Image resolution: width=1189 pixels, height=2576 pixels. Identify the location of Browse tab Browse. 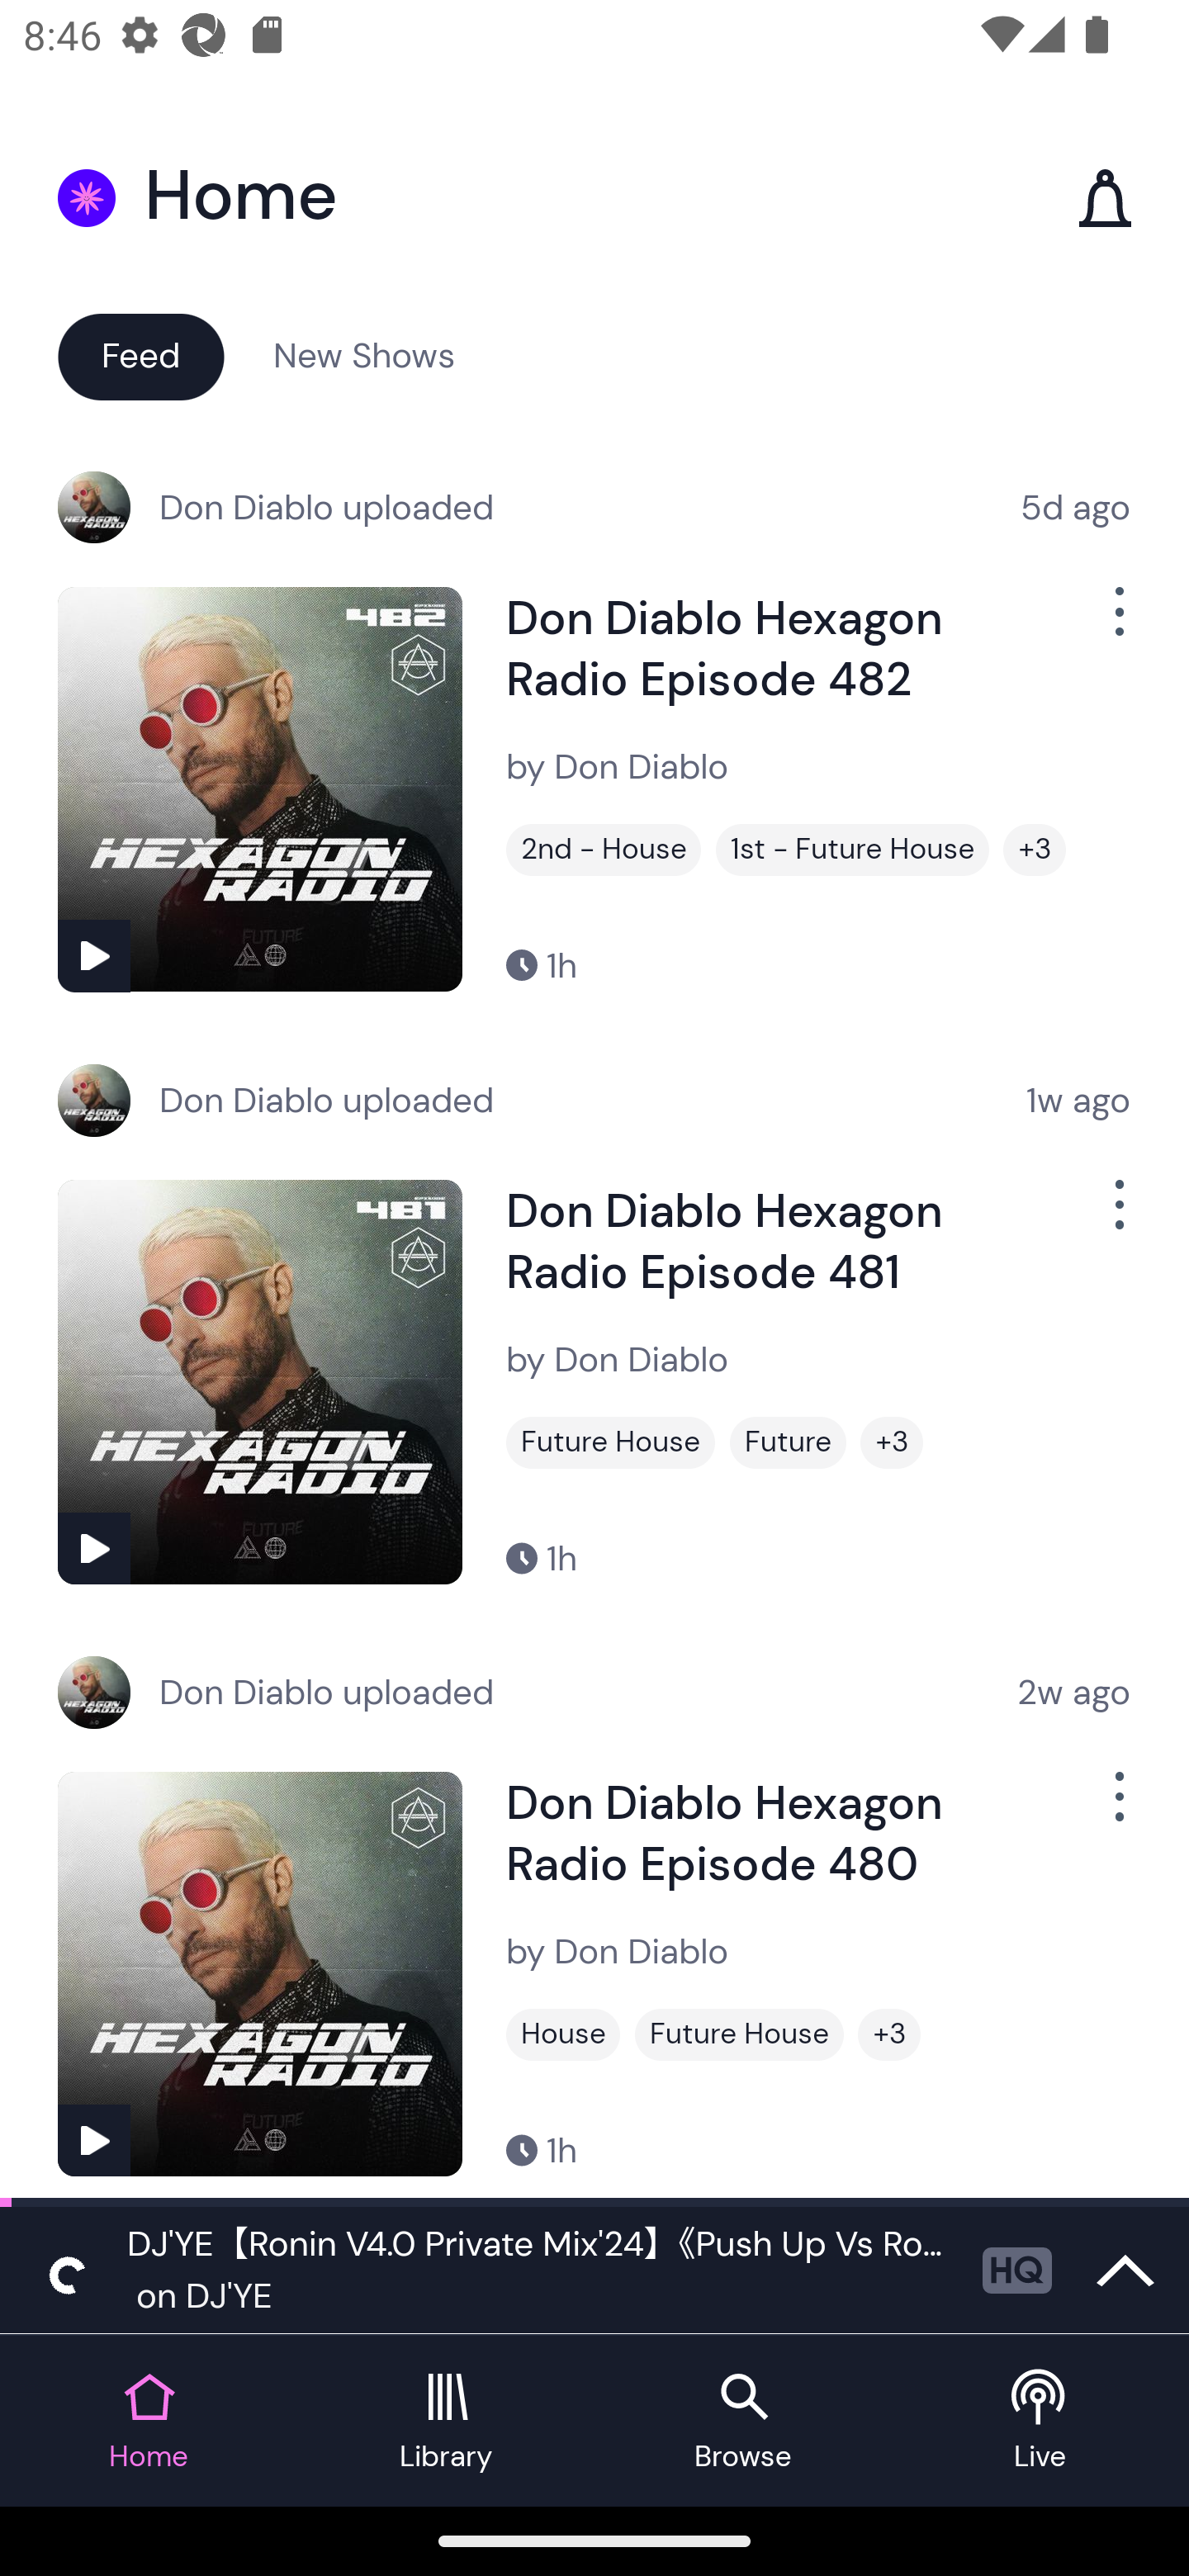
(743, 2421).